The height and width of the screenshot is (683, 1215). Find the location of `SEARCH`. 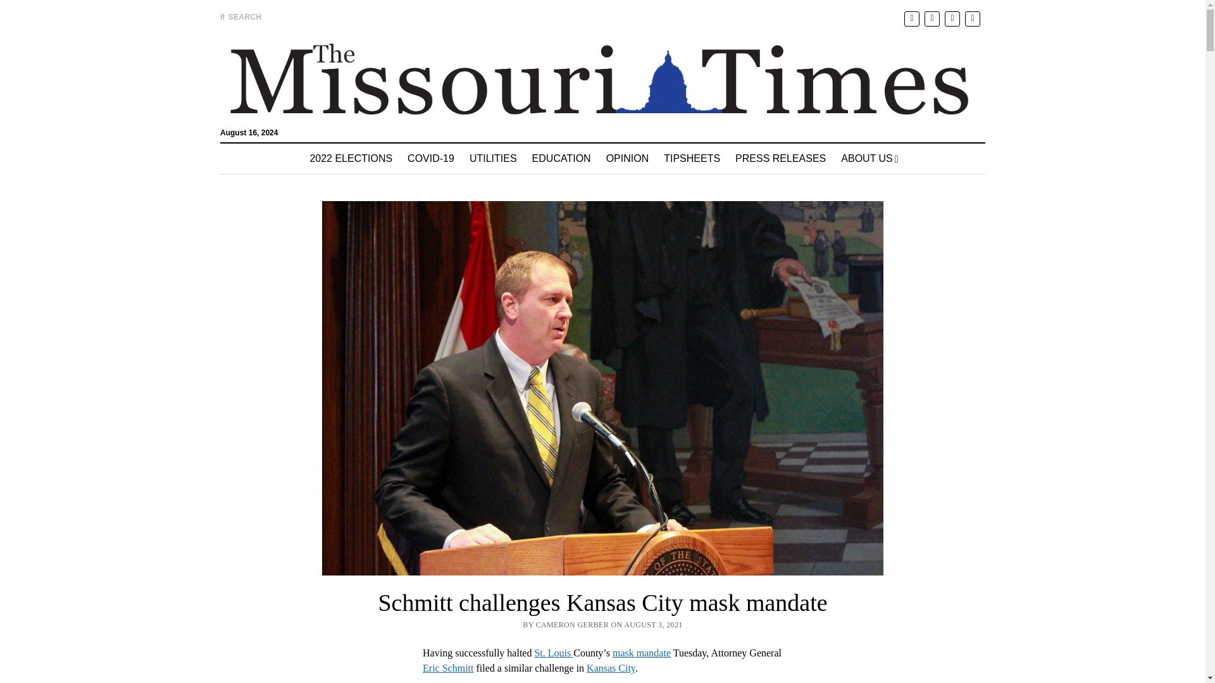

SEARCH is located at coordinates (240, 16).